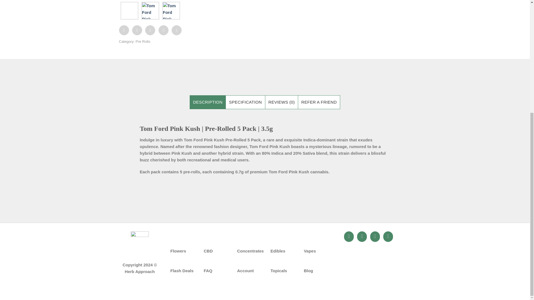 The image size is (534, 300). Describe the element at coordinates (124, 30) in the screenshot. I see `Share on Facebook` at that location.